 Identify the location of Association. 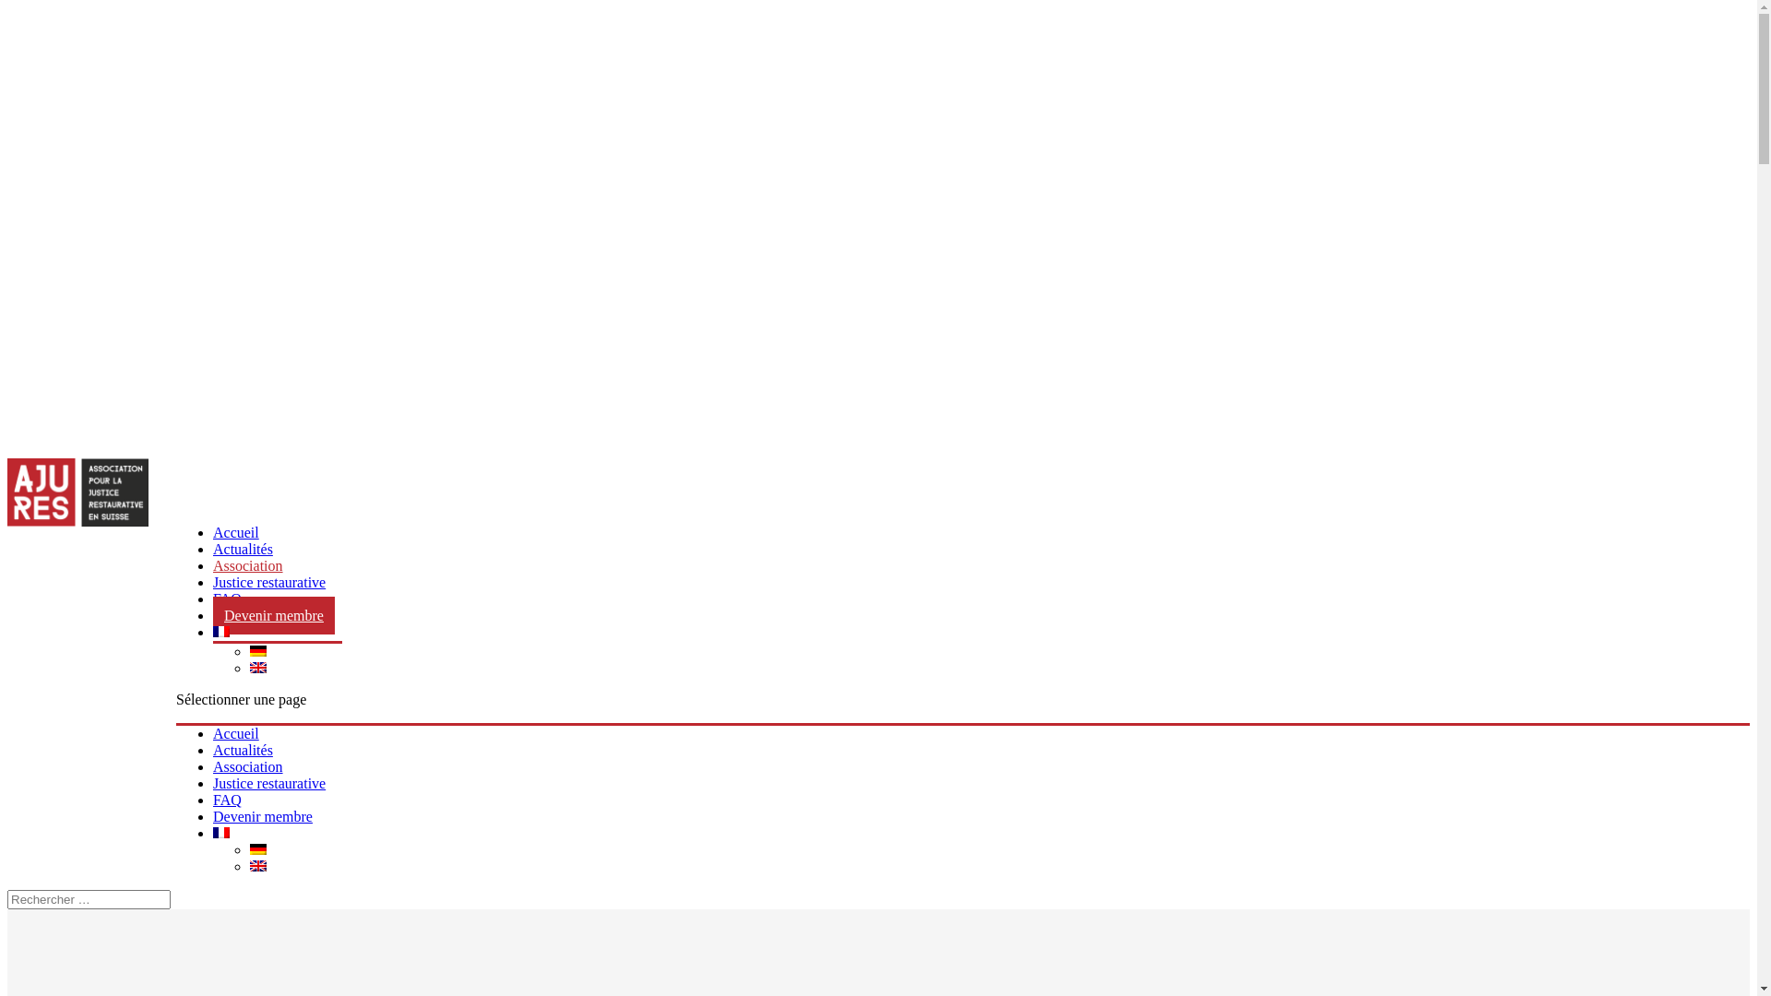
(248, 767).